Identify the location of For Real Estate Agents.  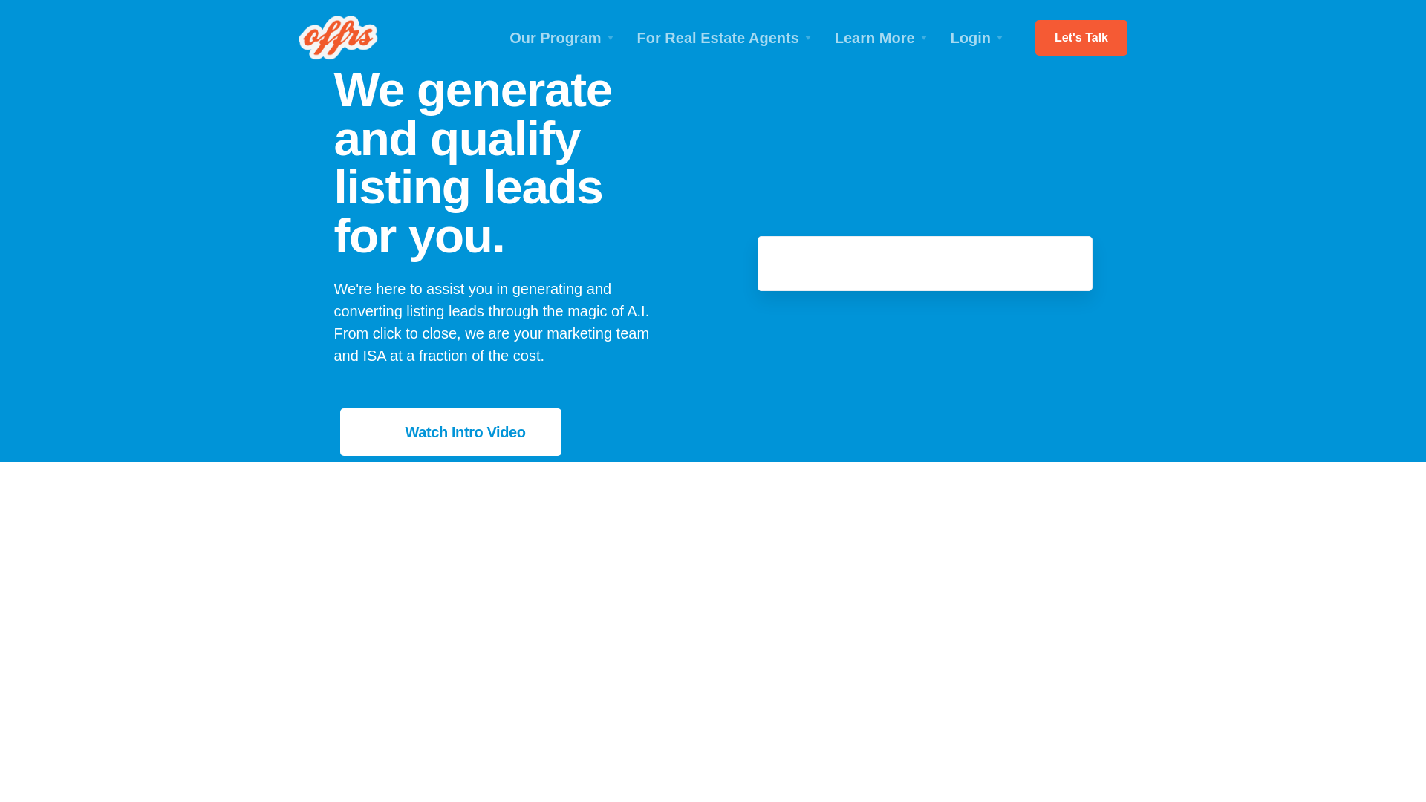
(726, 38).